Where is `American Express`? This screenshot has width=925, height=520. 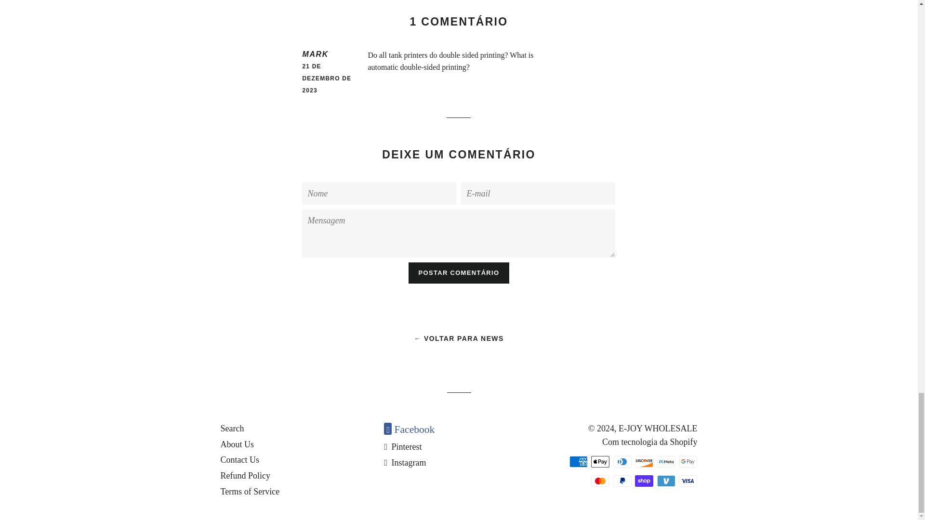 American Express is located at coordinates (578, 461).